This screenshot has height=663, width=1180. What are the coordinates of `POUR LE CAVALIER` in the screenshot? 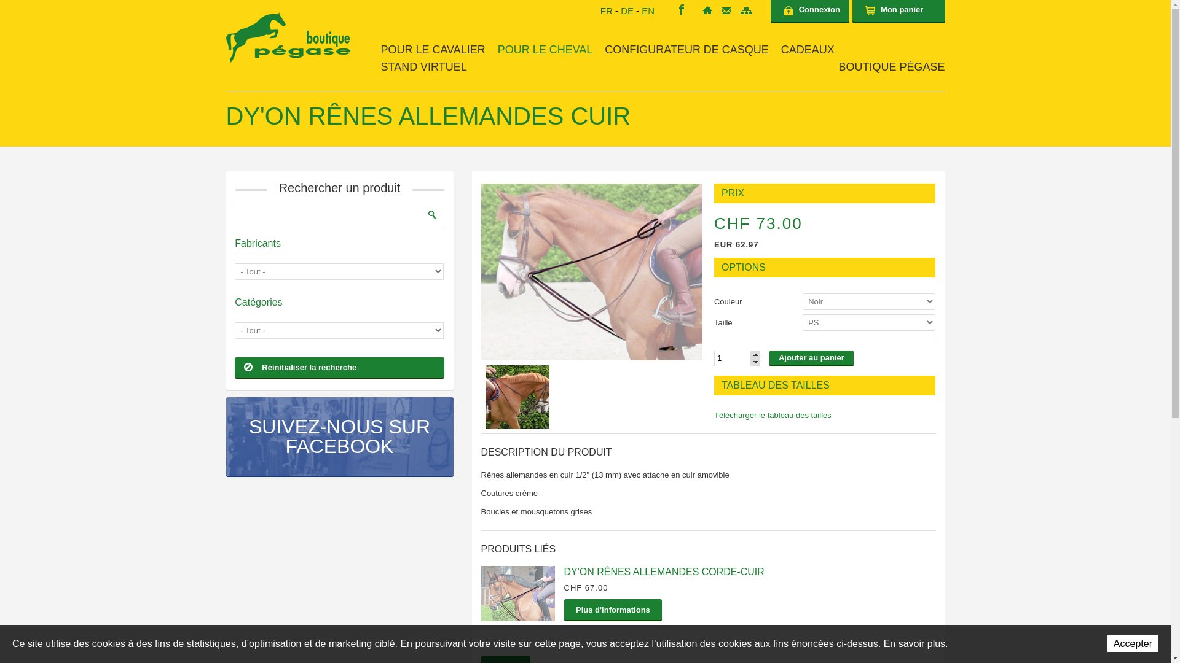 It's located at (433, 50).